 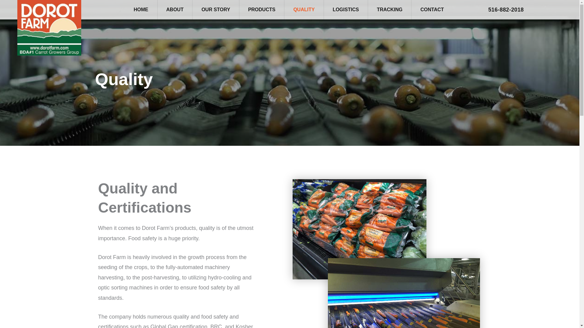 I want to click on CONTACT, so click(x=432, y=10).